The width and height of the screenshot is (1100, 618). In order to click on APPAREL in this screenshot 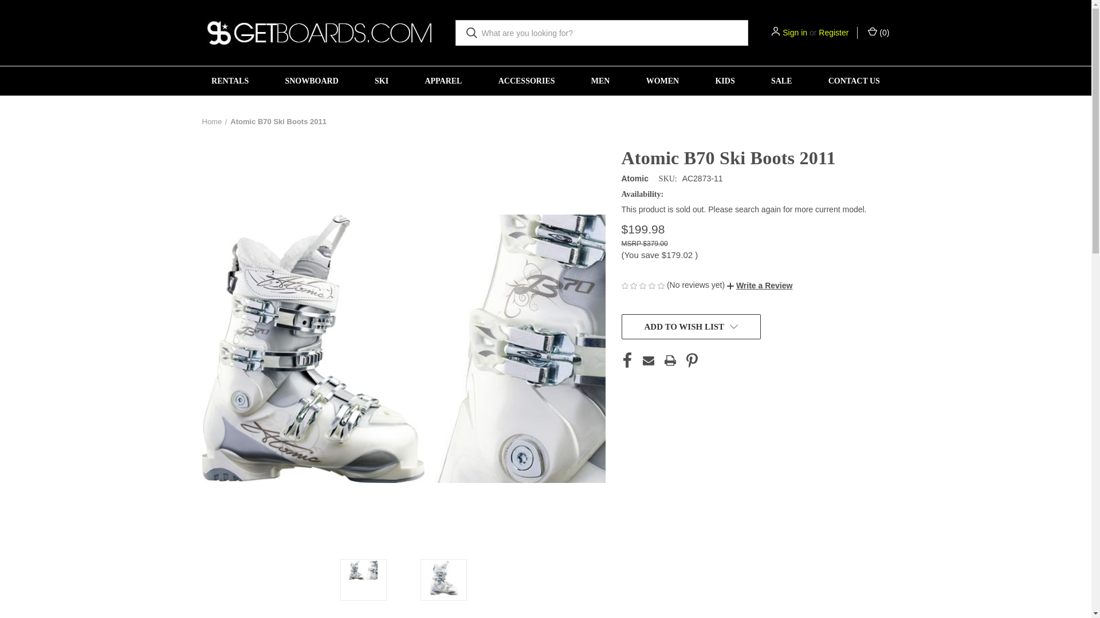, I will do `click(443, 81)`.